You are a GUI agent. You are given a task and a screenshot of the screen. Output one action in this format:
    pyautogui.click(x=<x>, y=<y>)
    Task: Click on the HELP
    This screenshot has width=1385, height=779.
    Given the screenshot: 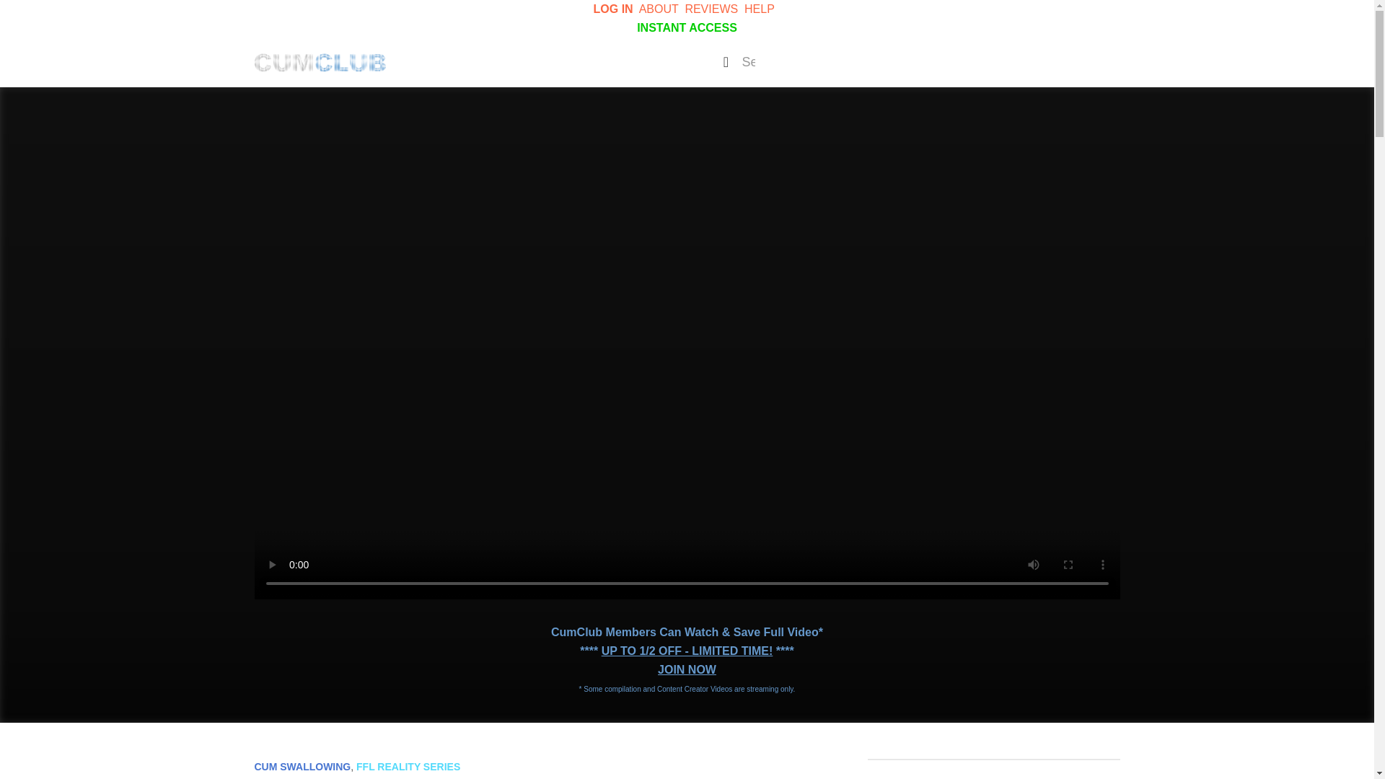 What is the action you would take?
    pyautogui.click(x=759, y=9)
    